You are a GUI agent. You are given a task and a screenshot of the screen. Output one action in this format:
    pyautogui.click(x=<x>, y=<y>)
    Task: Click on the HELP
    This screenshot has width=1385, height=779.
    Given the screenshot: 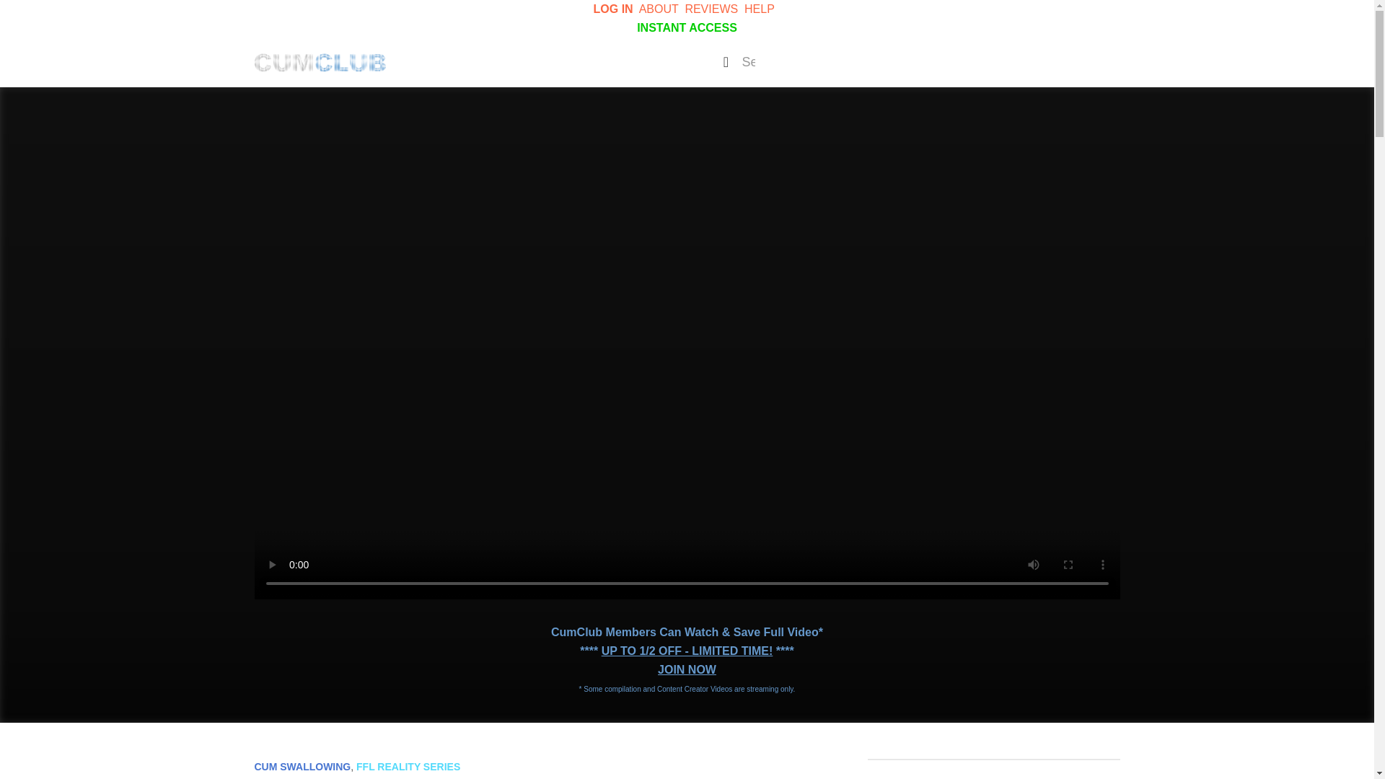 What is the action you would take?
    pyautogui.click(x=759, y=9)
    